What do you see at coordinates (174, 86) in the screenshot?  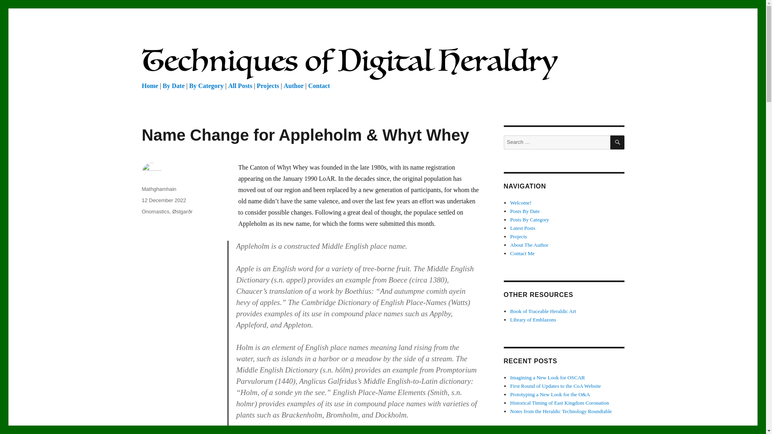 I see `By Date` at bounding box center [174, 86].